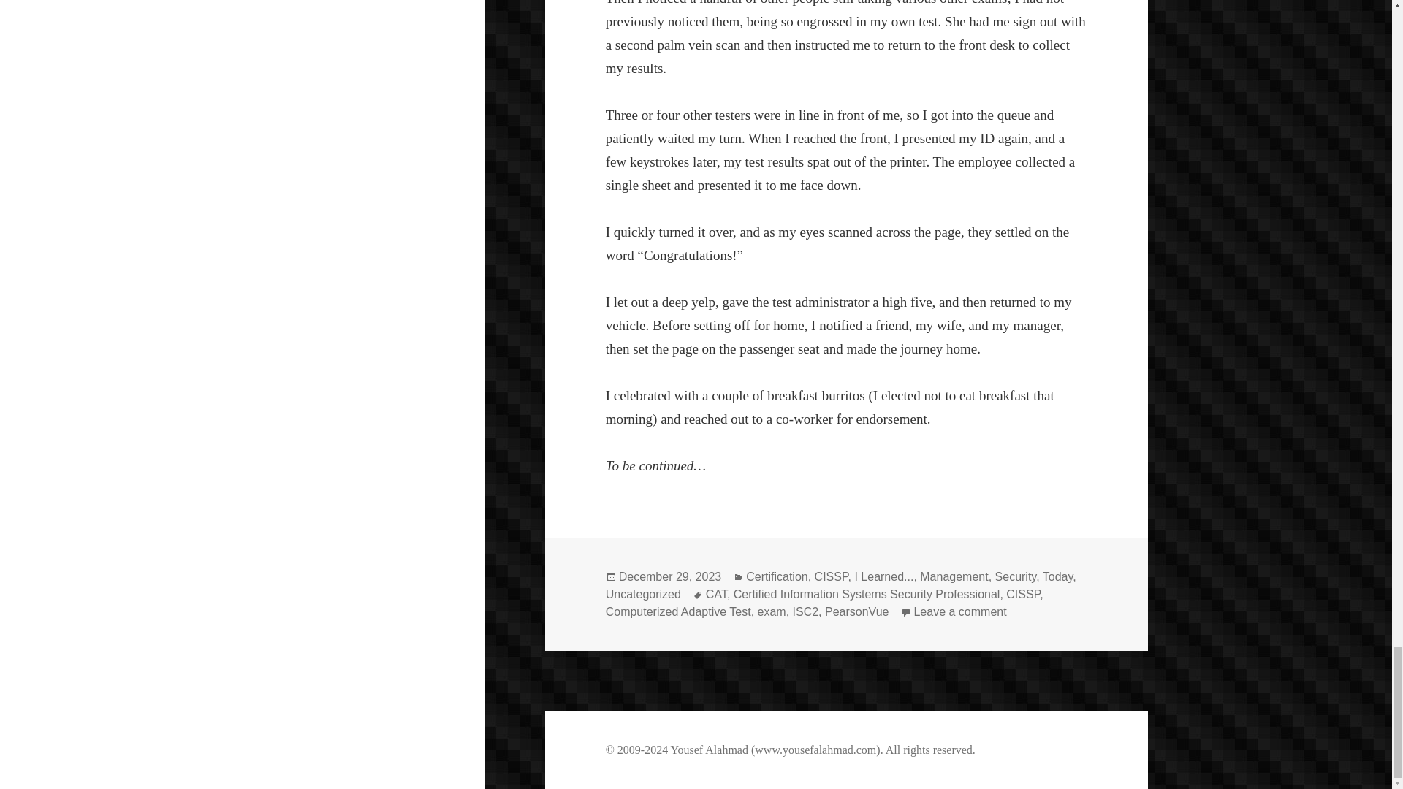 Image resolution: width=1403 pixels, height=789 pixels. Describe the element at coordinates (959, 612) in the screenshot. I see `Certified Information Systems Security Professional` at that location.